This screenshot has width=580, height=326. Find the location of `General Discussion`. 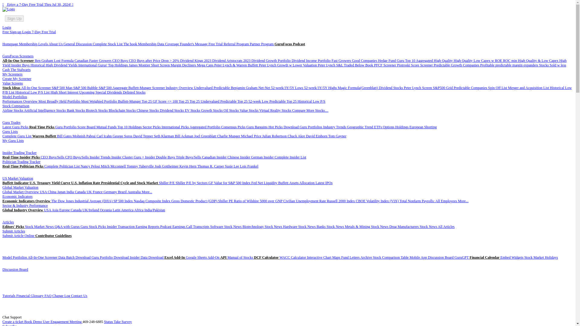

General Discussion is located at coordinates (78, 44).